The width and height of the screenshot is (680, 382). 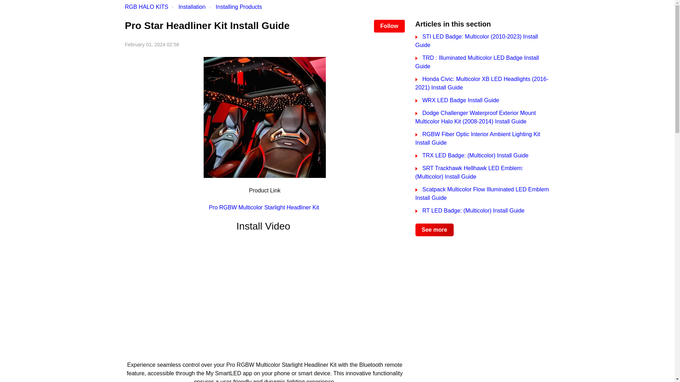 What do you see at coordinates (239, 7) in the screenshot?
I see `Installing Products` at bounding box center [239, 7].